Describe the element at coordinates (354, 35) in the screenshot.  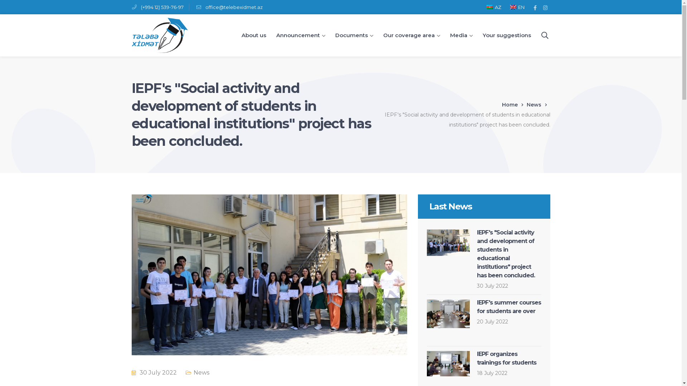
I see `Documents` at that location.